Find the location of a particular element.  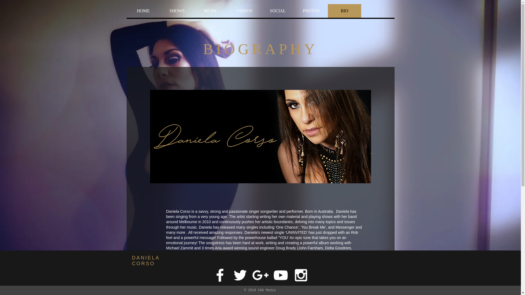

DANIELA     CORSO is located at coordinates (150, 261).